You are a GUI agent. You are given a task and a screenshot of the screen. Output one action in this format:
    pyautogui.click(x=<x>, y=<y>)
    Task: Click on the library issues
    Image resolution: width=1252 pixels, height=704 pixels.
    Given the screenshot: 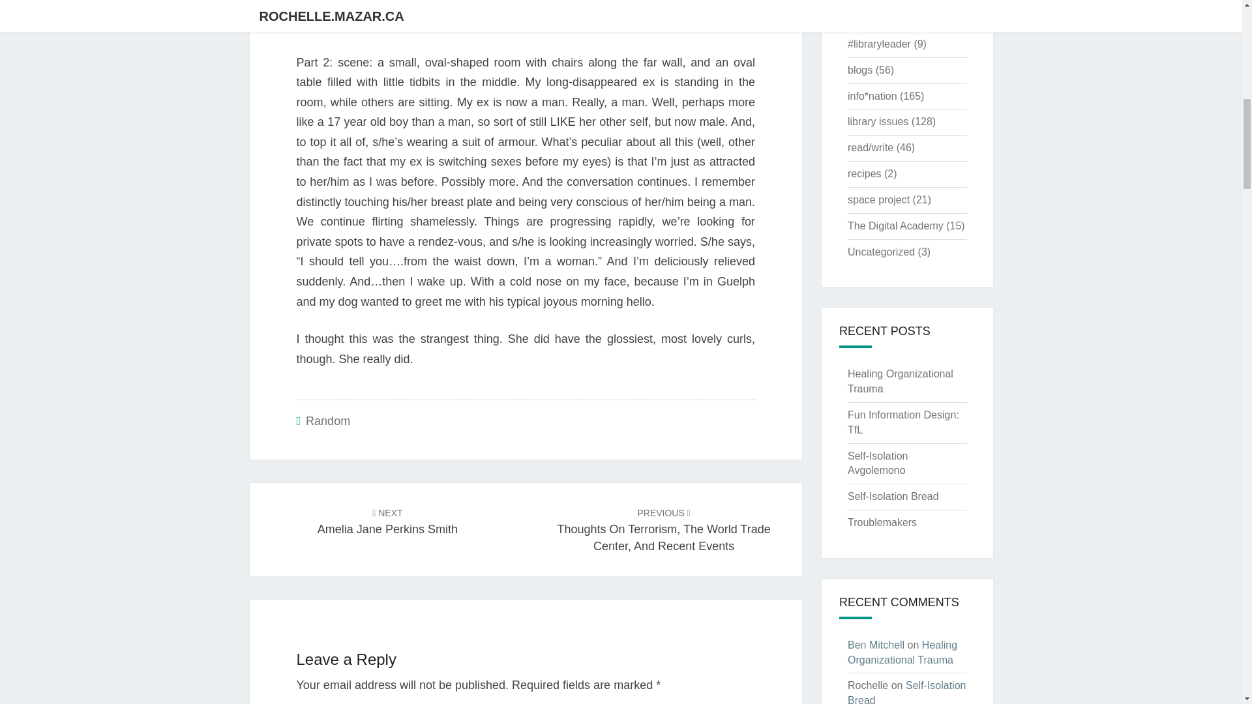 What is the action you would take?
    pyautogui.click(x=878, y=199)
    